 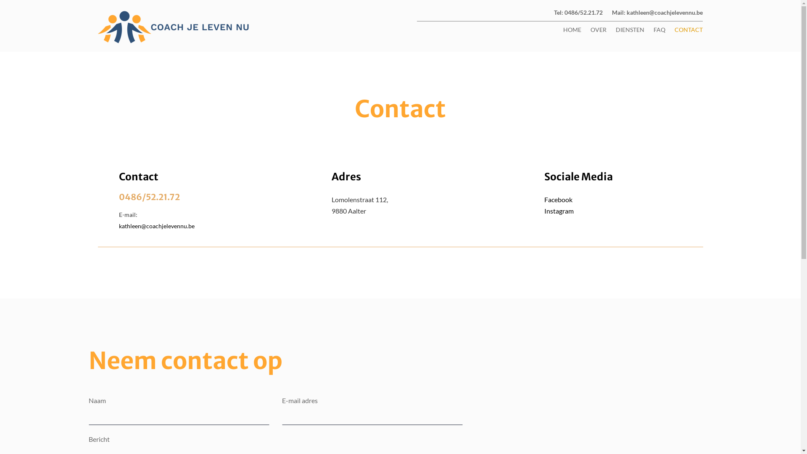 I want to click on OVER, so click(x=599, y=32).